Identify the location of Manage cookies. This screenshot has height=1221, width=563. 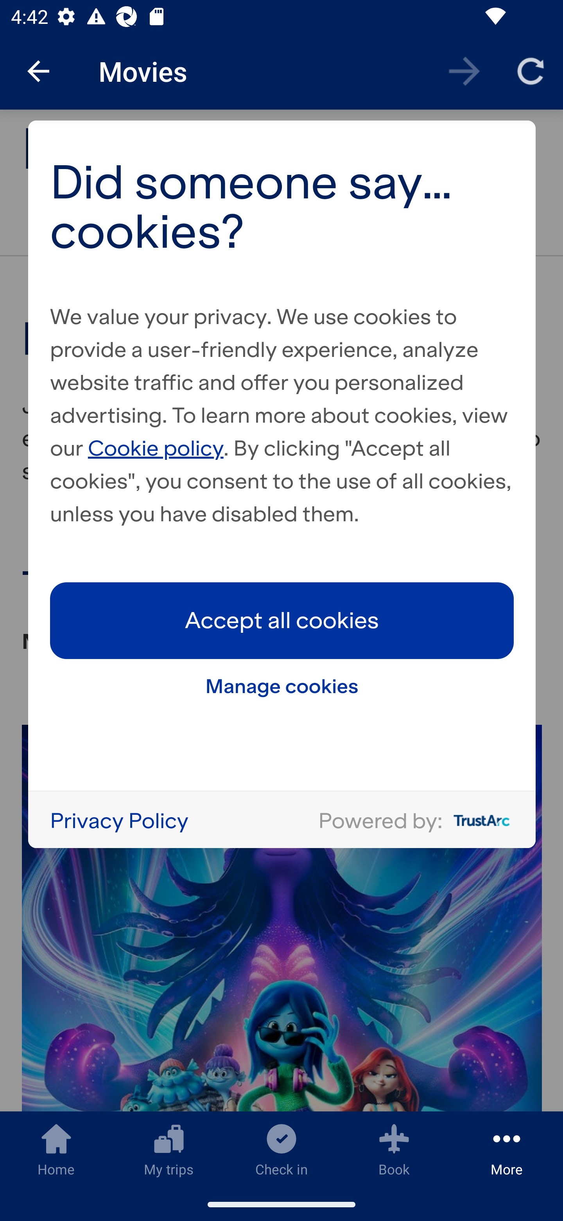
(282, 686).